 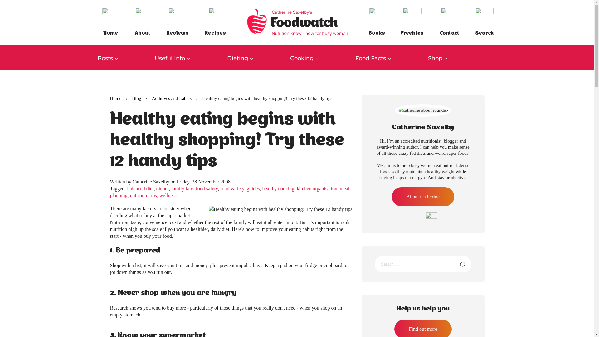 I want to click on meal planning, so click(x=230, y=192).